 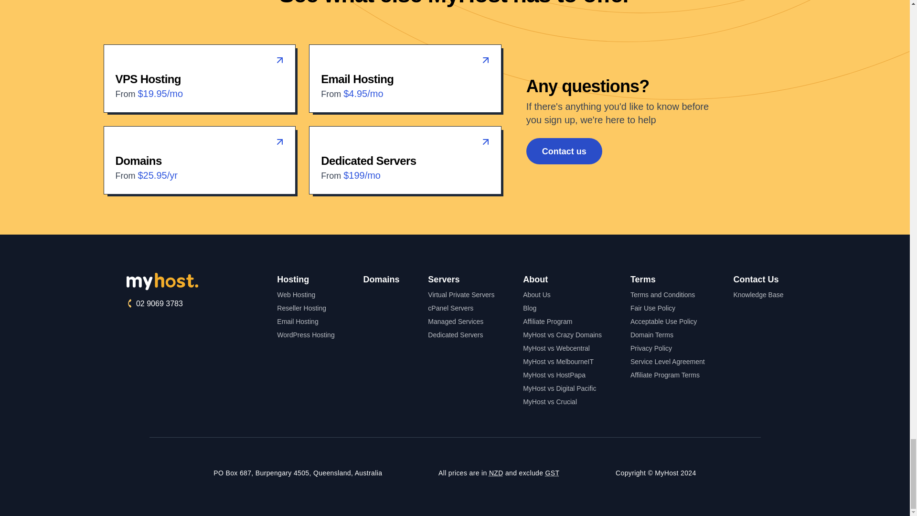 I want to click on Contact Us, so click(x=756, y=279).